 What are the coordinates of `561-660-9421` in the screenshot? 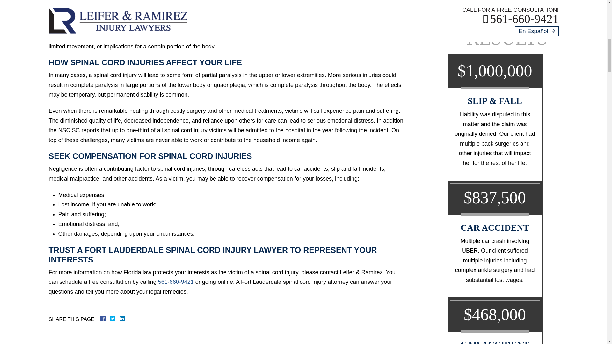 It's located at (176, 282).